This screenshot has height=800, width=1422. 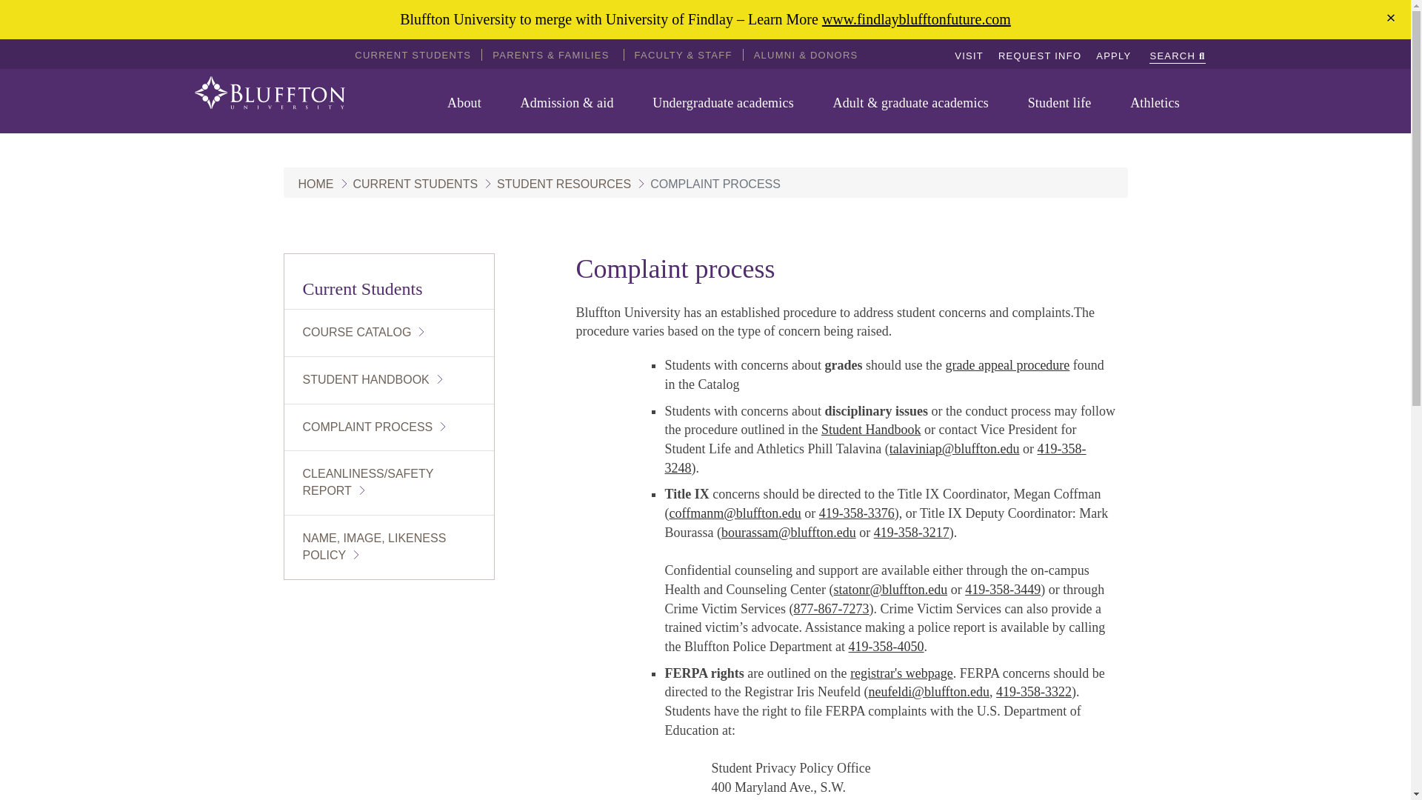 I want to click on Student life, so click(x=1065, y=103).